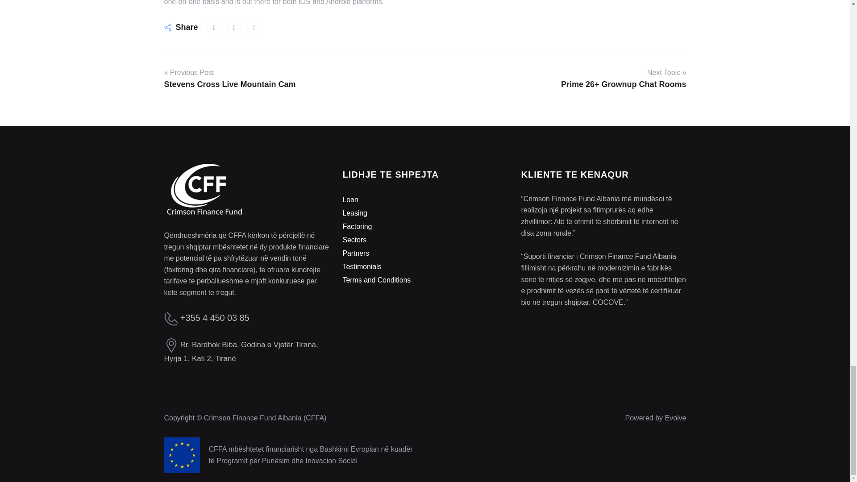 The height and width of the screenshot is (482, 857). I want to click on Leasing, so click(354, 213).